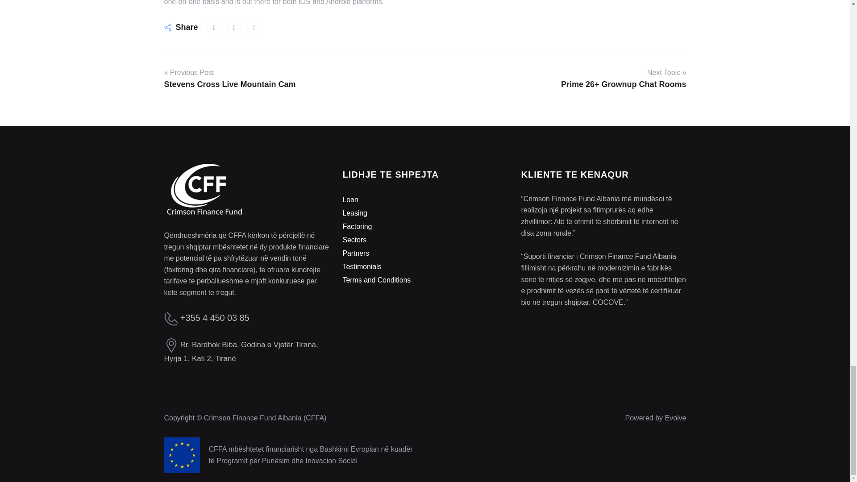 The height and width of the screenshot is (482, 857). I want to click on Leasing, so click(354, 213).